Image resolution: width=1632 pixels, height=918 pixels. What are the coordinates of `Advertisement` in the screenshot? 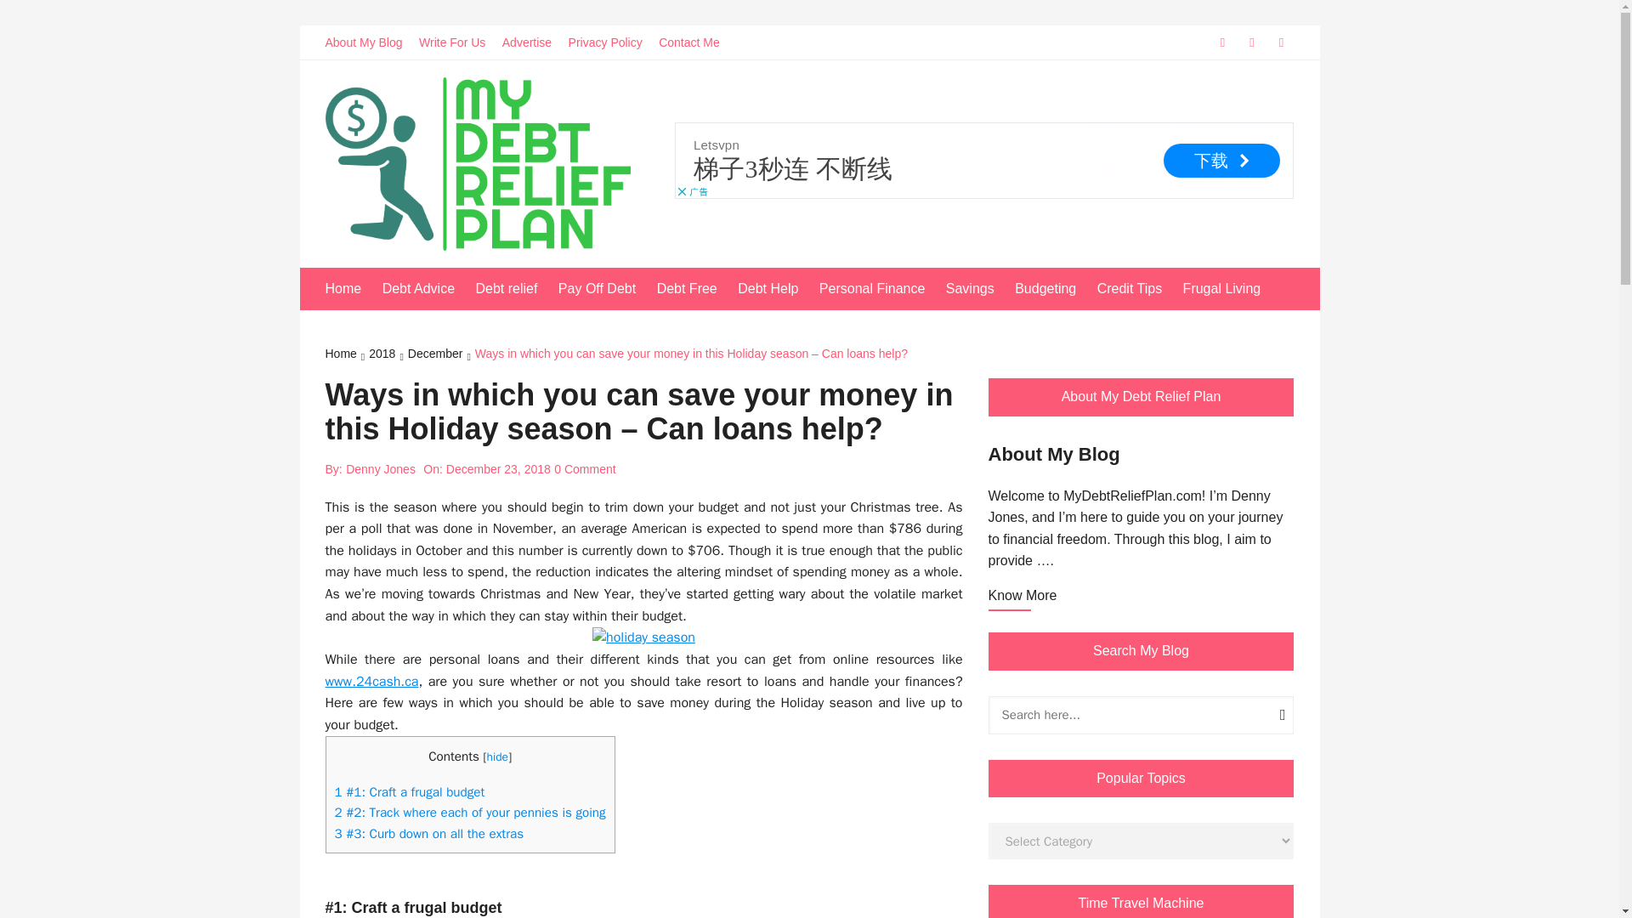 It's located at (984, 160).